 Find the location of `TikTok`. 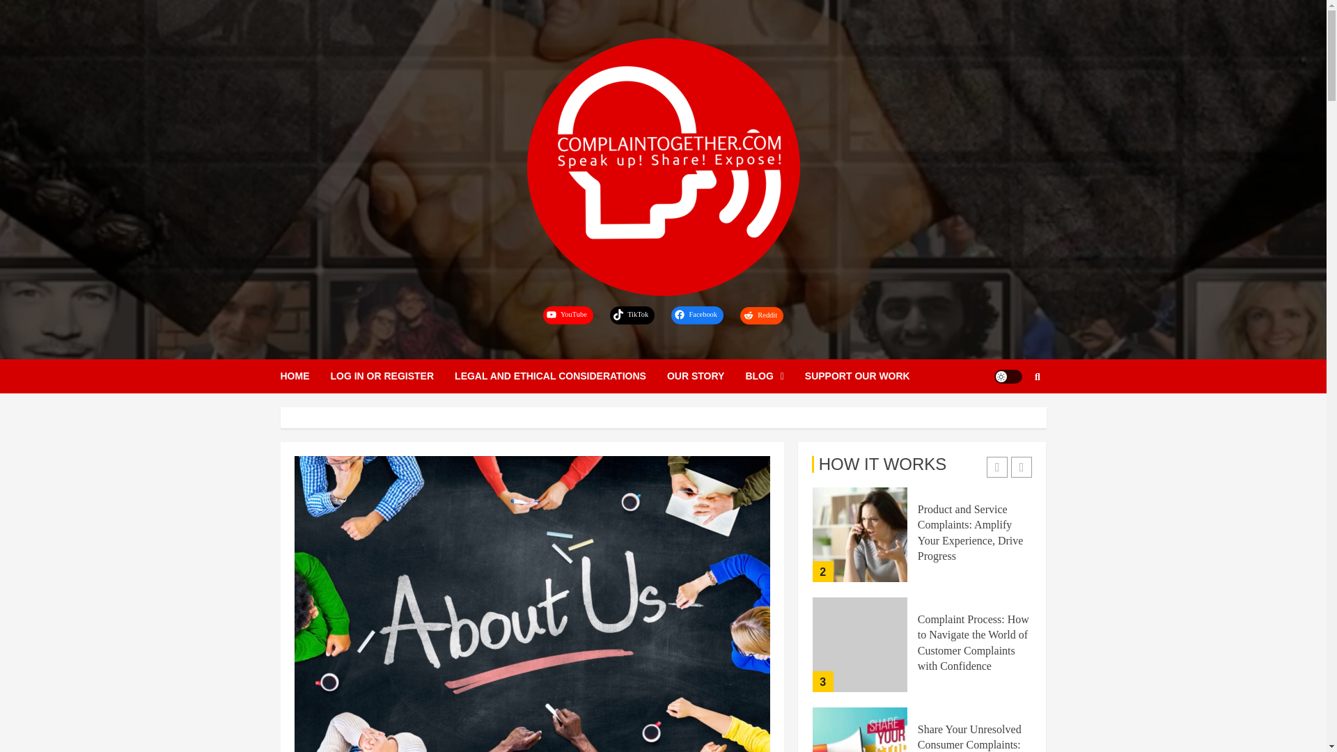

TikTok is located at coordinates (632, 315).